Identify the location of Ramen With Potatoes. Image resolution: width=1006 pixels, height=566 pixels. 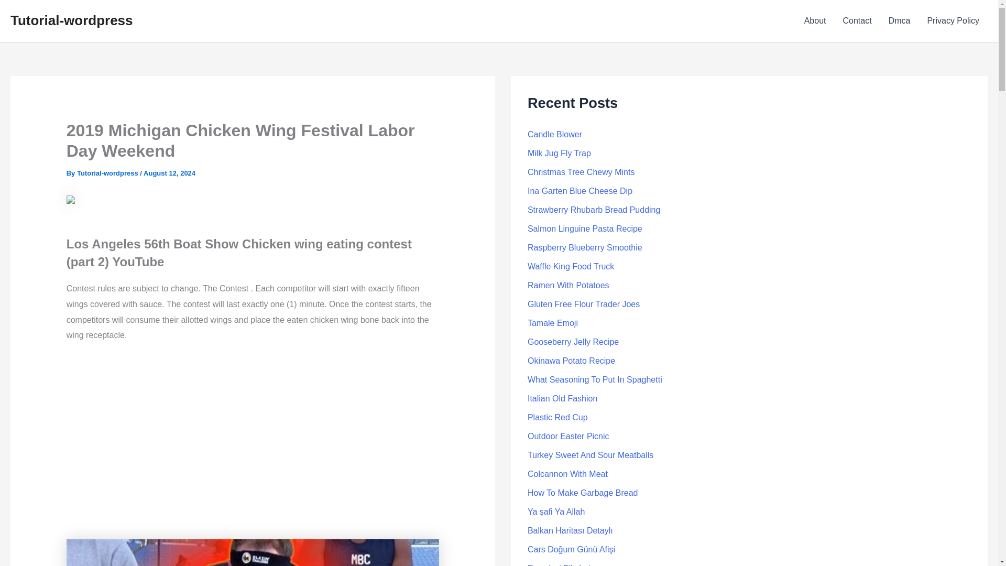
(568, 285).